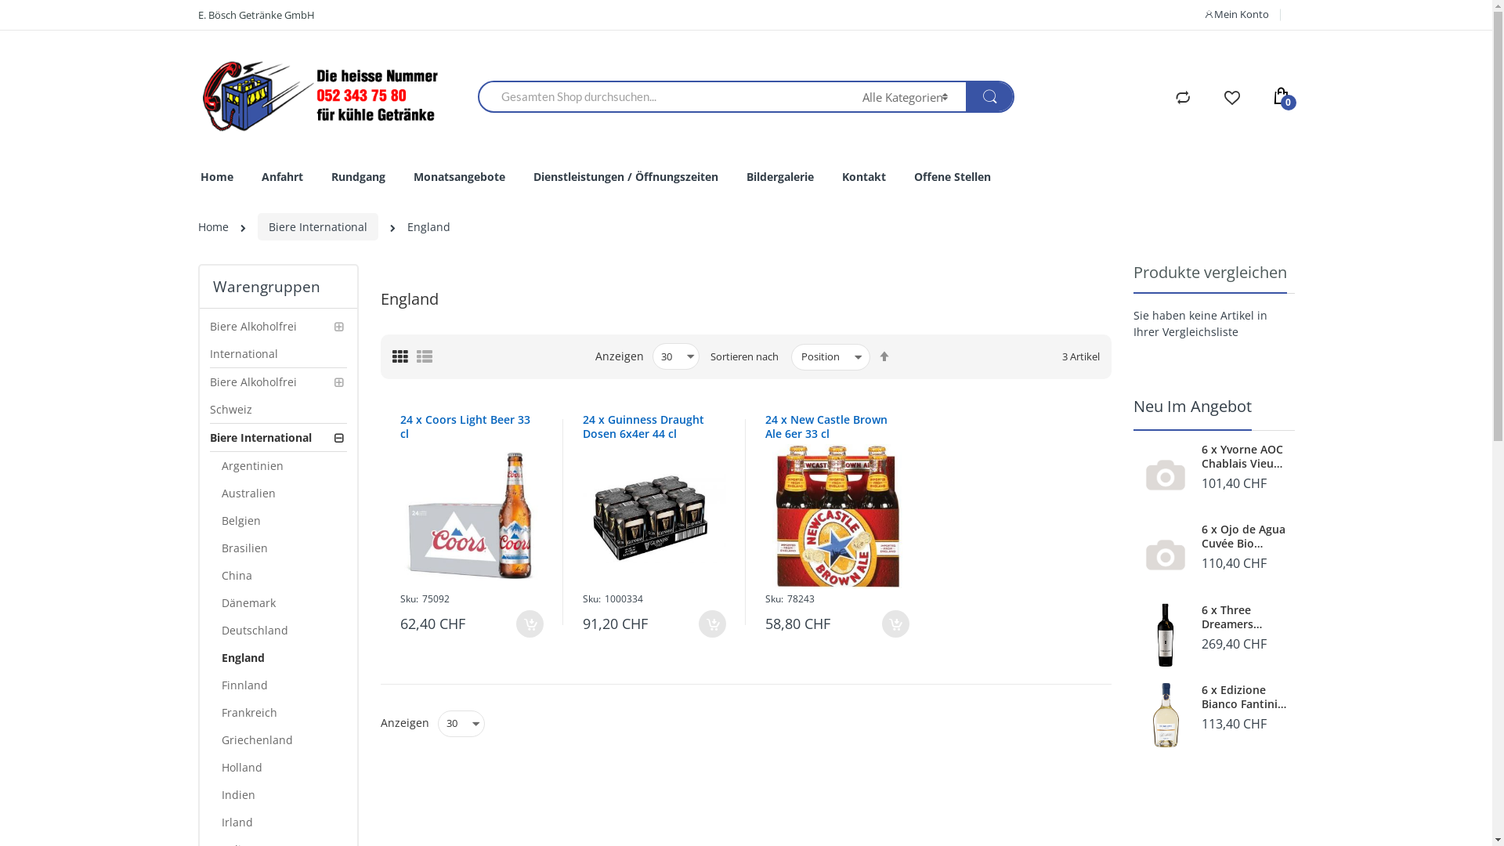  What do you see at coordinates (884, 356) in the screenshot?
I see `In absteigender Reihenfolge` at bounding box center [884, 356].